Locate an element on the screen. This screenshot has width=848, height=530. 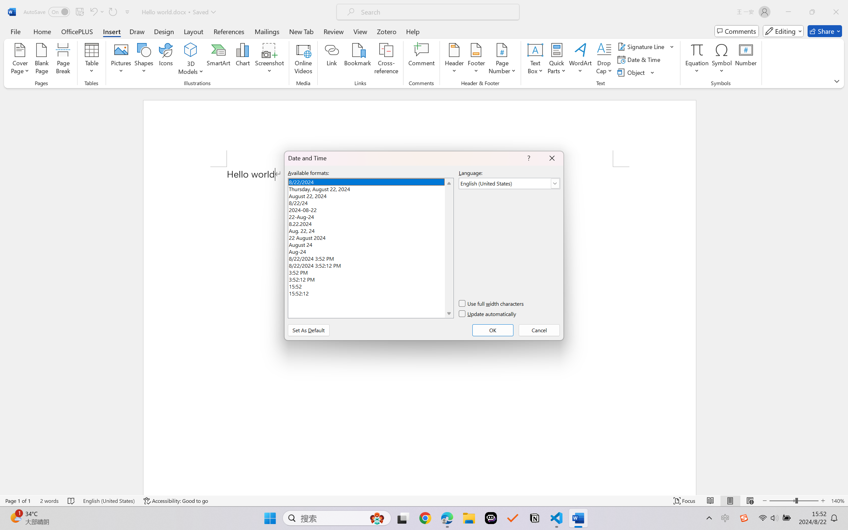
Home is located at coordinates (42, 31).